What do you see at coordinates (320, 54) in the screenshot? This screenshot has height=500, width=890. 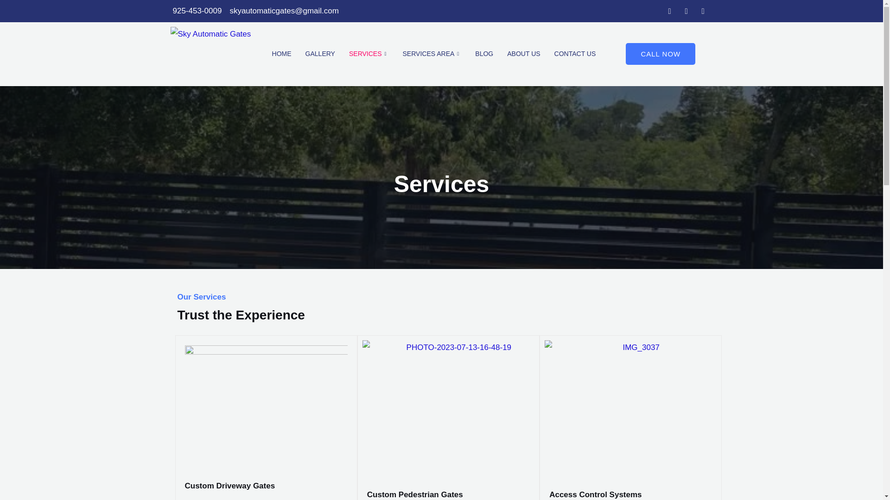 I see `GALLERY` at bounding box center [320, 54].